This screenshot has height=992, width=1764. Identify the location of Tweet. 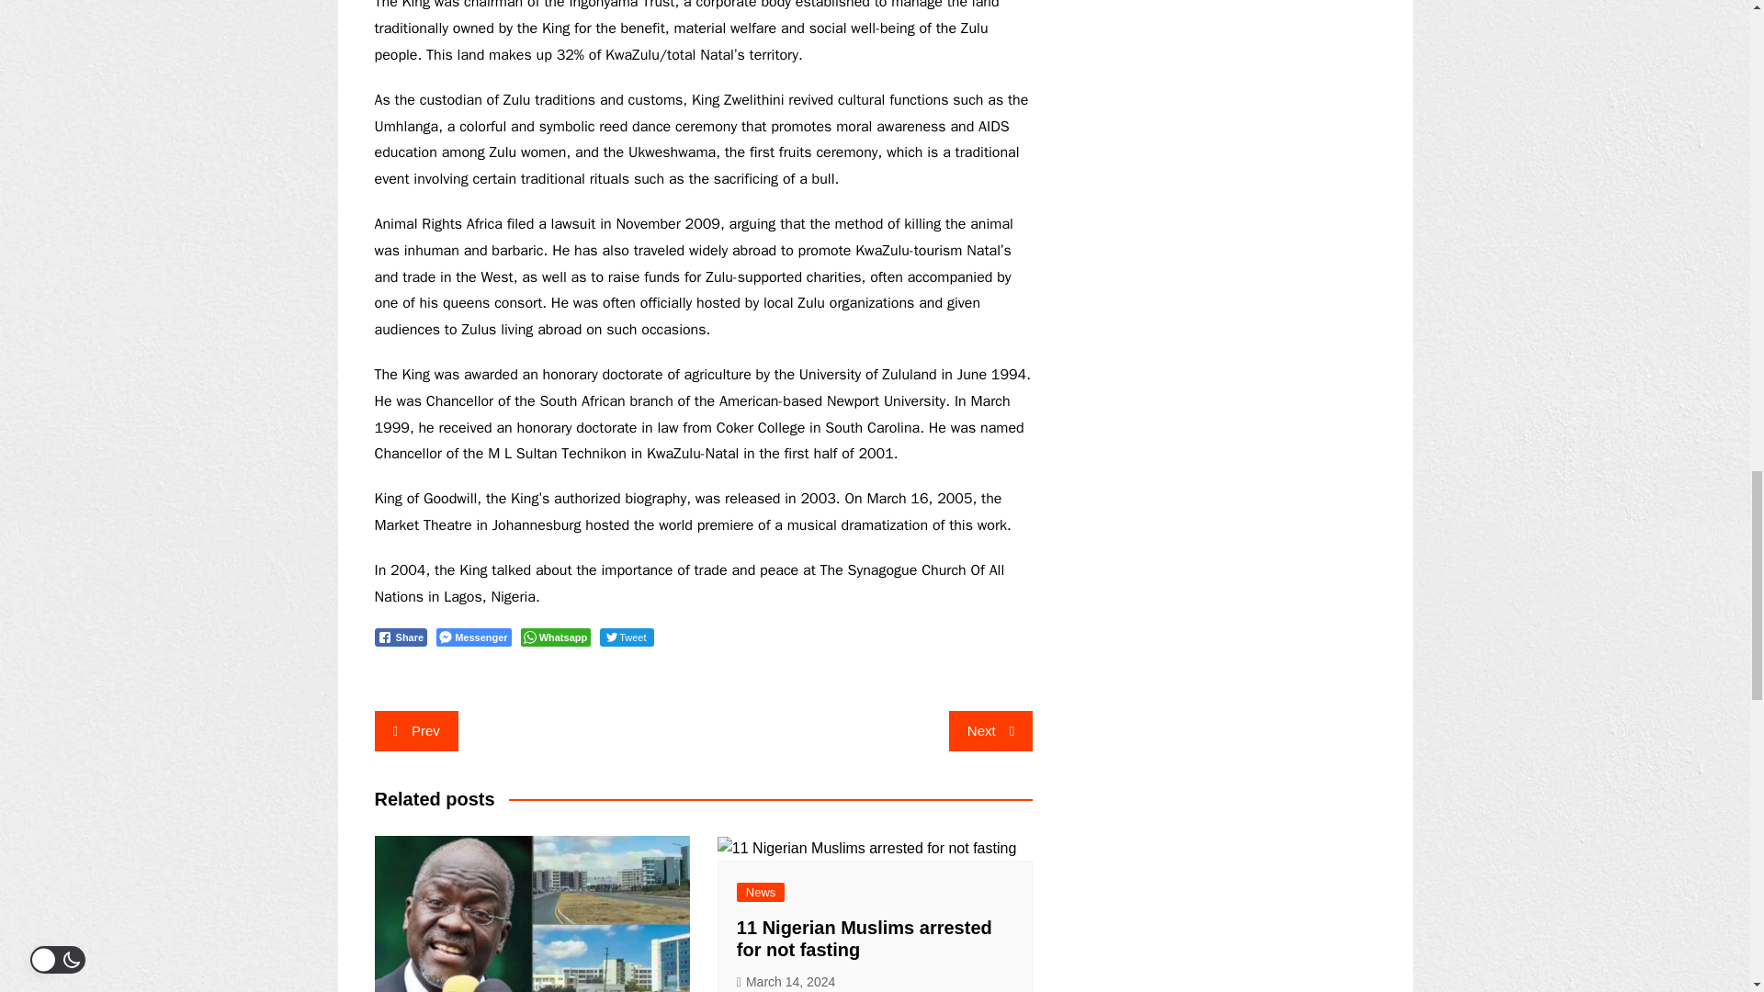
(626, 637).